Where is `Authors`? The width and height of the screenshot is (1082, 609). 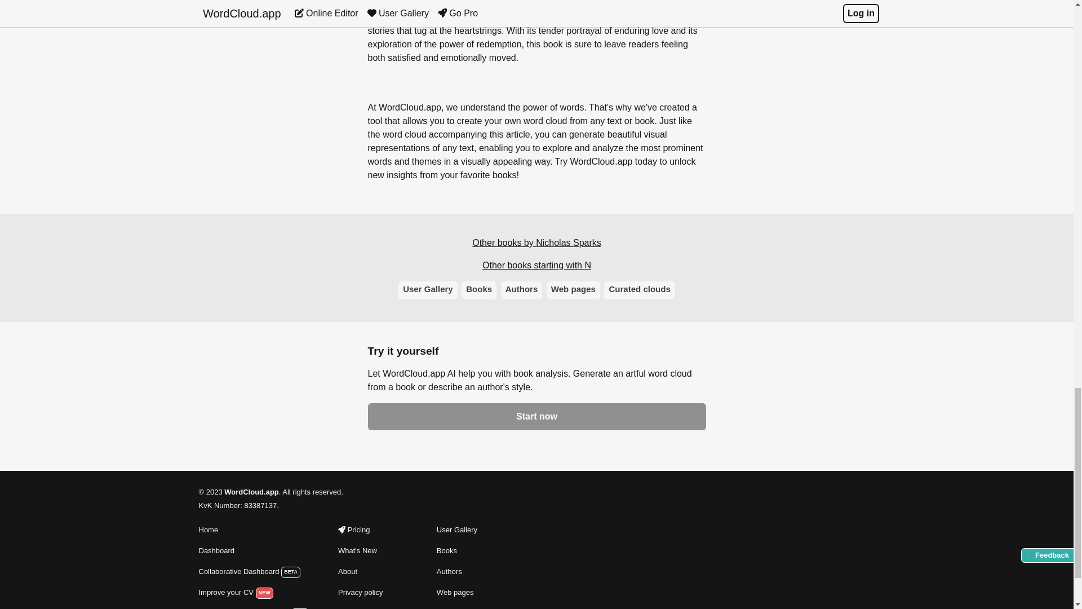 Authors is located at coordinates (522, 290).